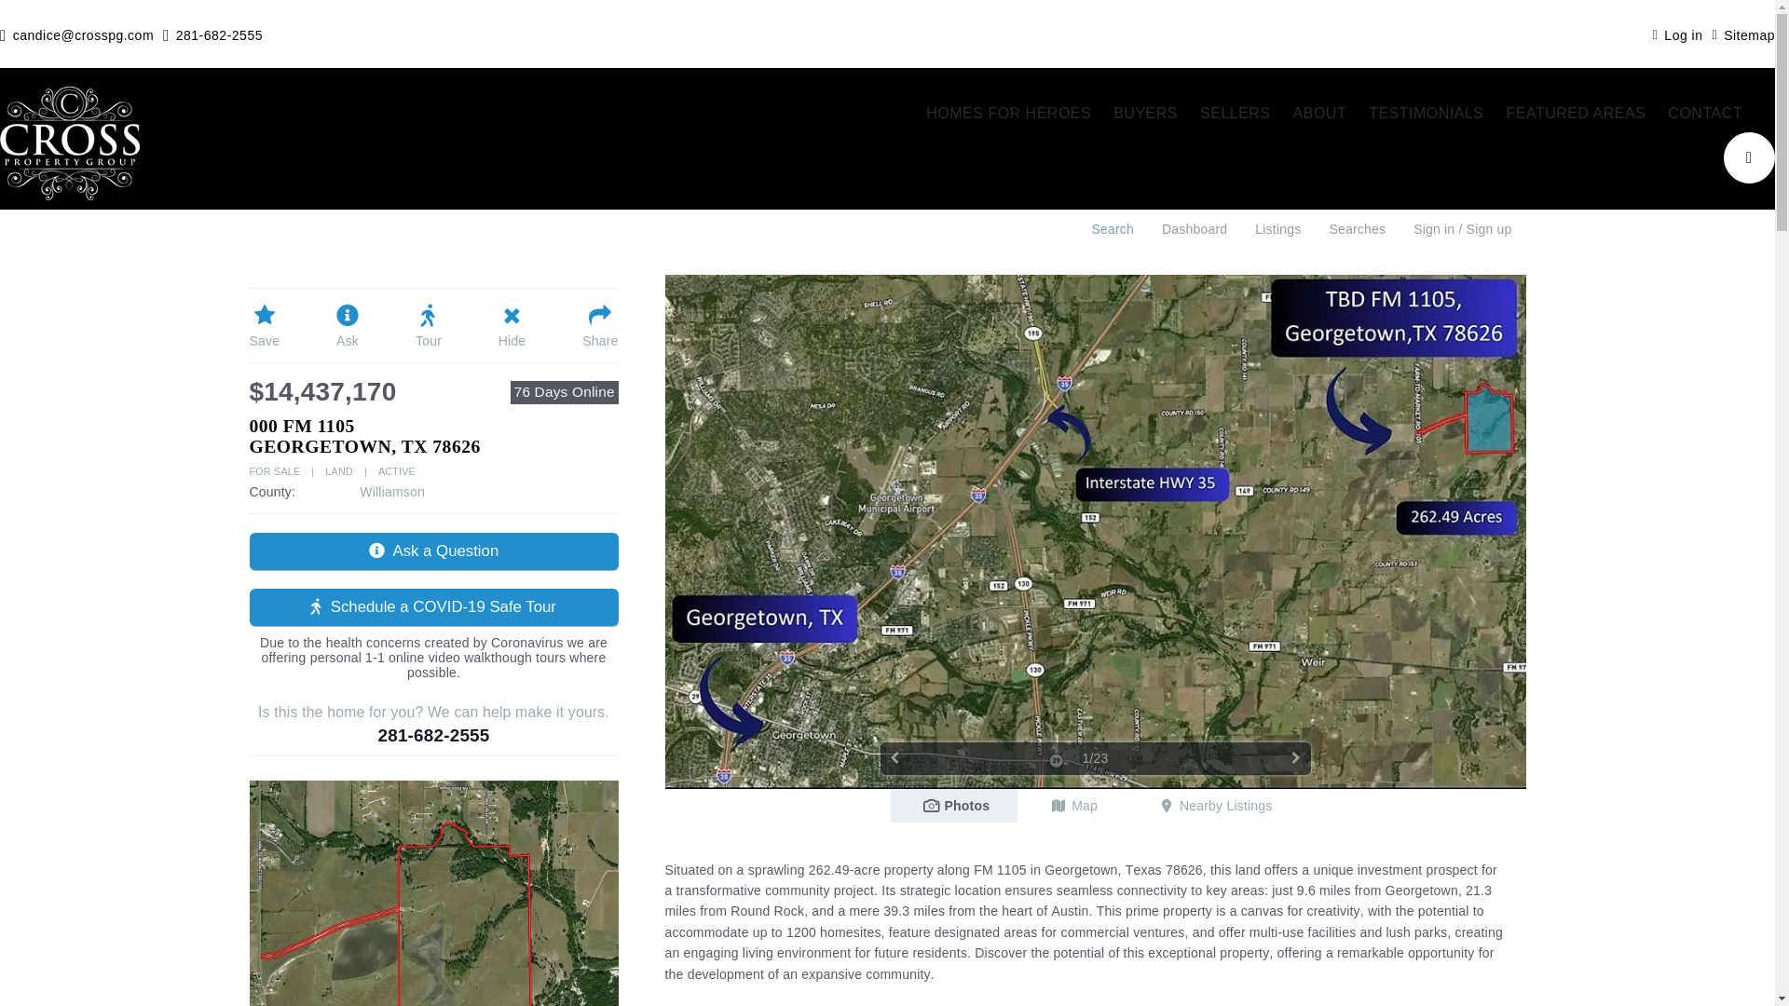 The width and height of the screenshot is (1789, 1006). What do you see at coordinates (1008, 114) in the screenshot?
I see `HOMES FOR HEROES` at bounding box center [1008, 114].